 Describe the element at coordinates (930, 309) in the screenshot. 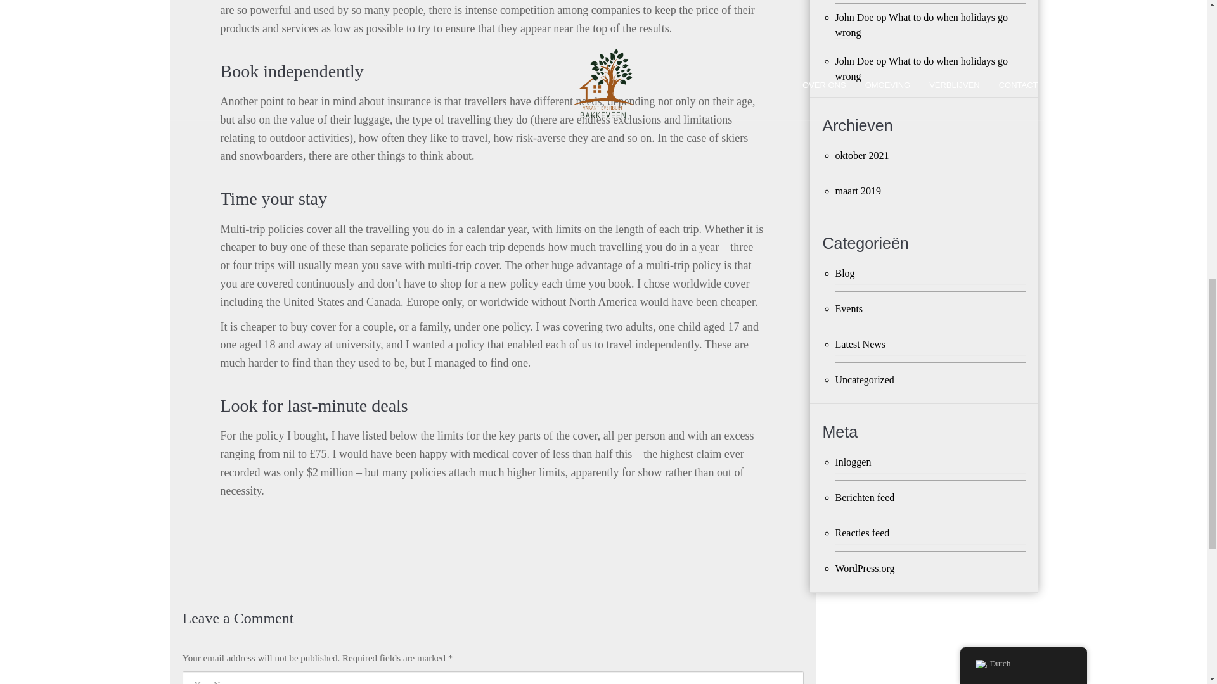

I see `Events` at that location.